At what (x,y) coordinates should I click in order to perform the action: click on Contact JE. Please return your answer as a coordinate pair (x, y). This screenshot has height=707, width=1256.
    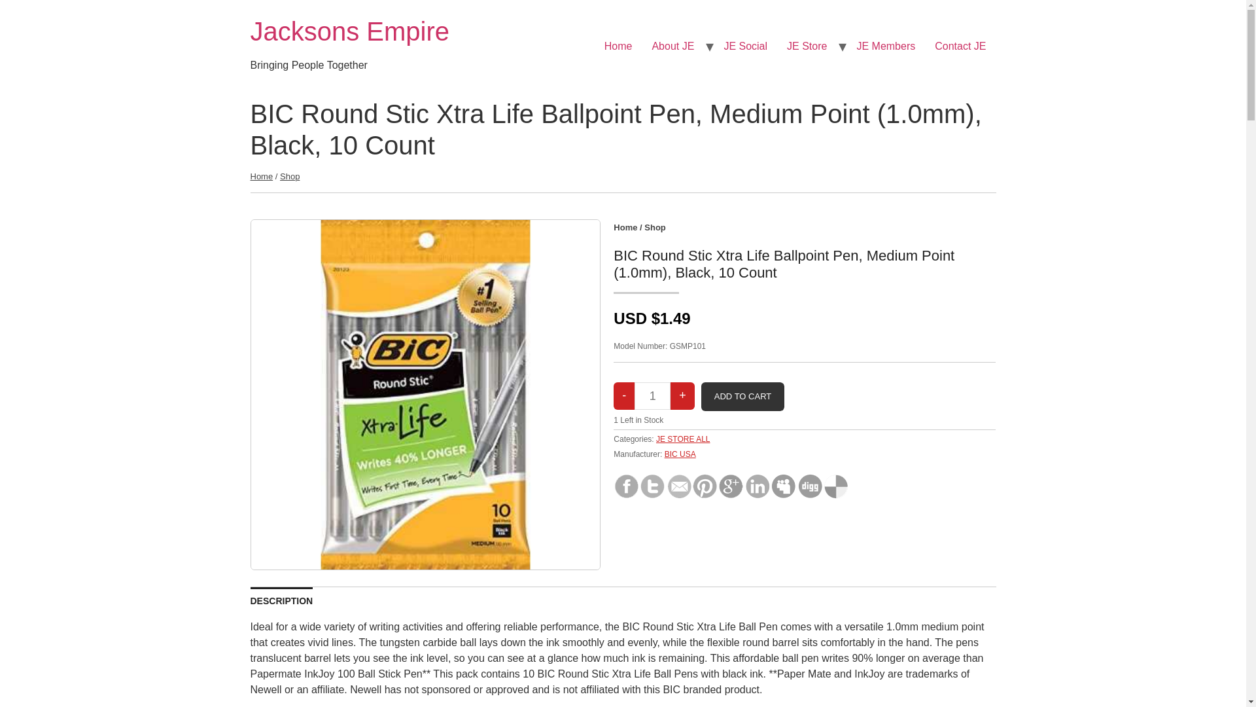
    Looking at the image, I should click on (960, 46).